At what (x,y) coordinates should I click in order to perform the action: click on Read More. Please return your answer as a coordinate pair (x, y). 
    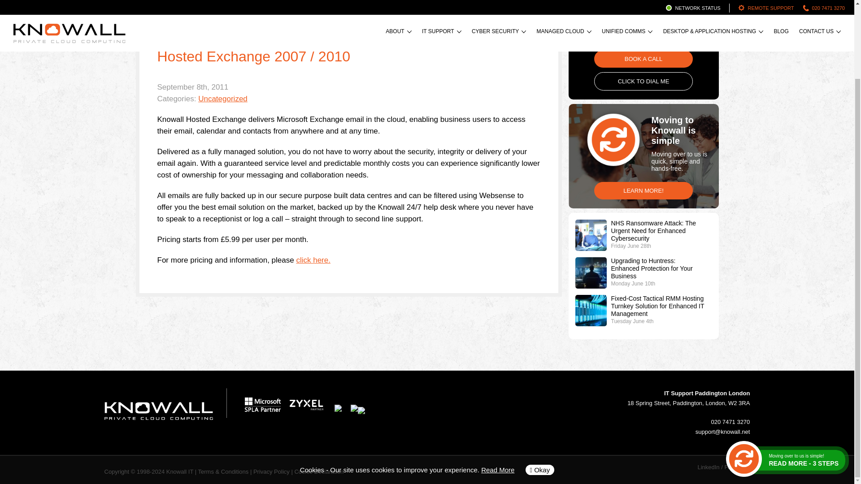
    Looking at the image, I should click on (498, 382).